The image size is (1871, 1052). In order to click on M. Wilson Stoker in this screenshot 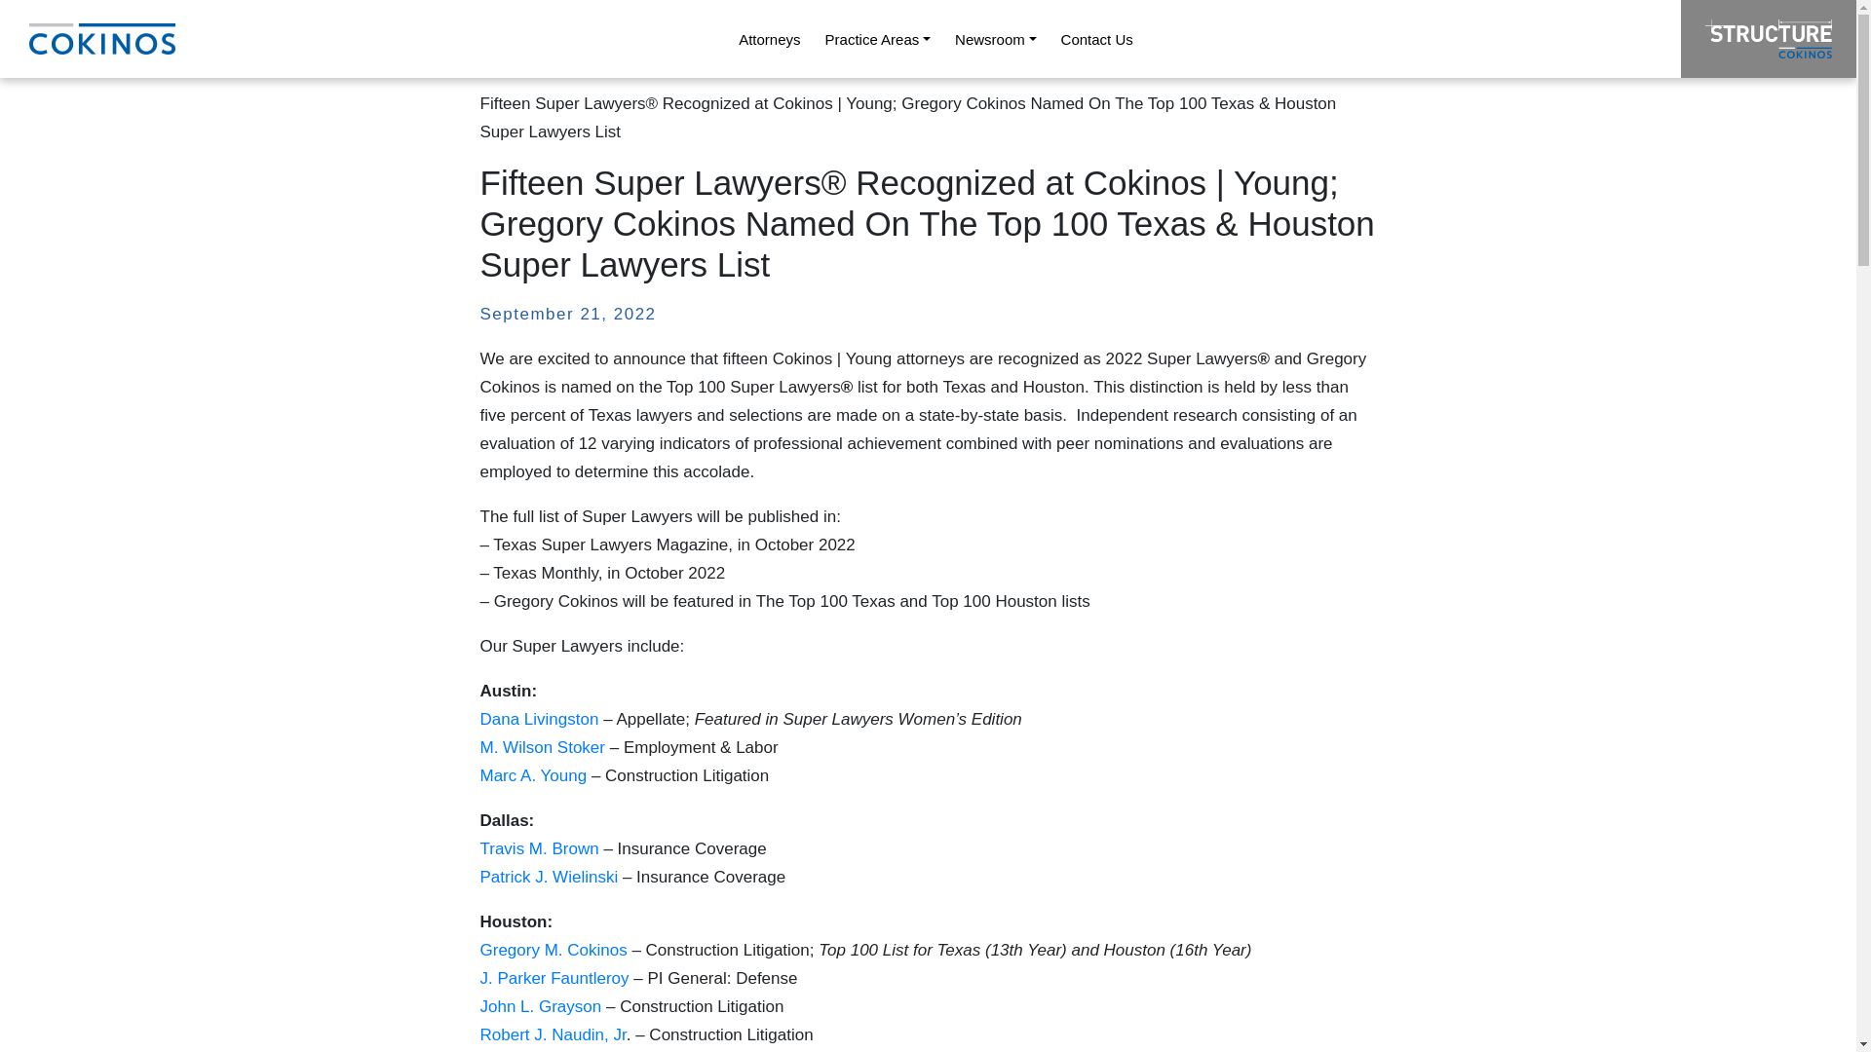, I will do `click(542, 747)`.